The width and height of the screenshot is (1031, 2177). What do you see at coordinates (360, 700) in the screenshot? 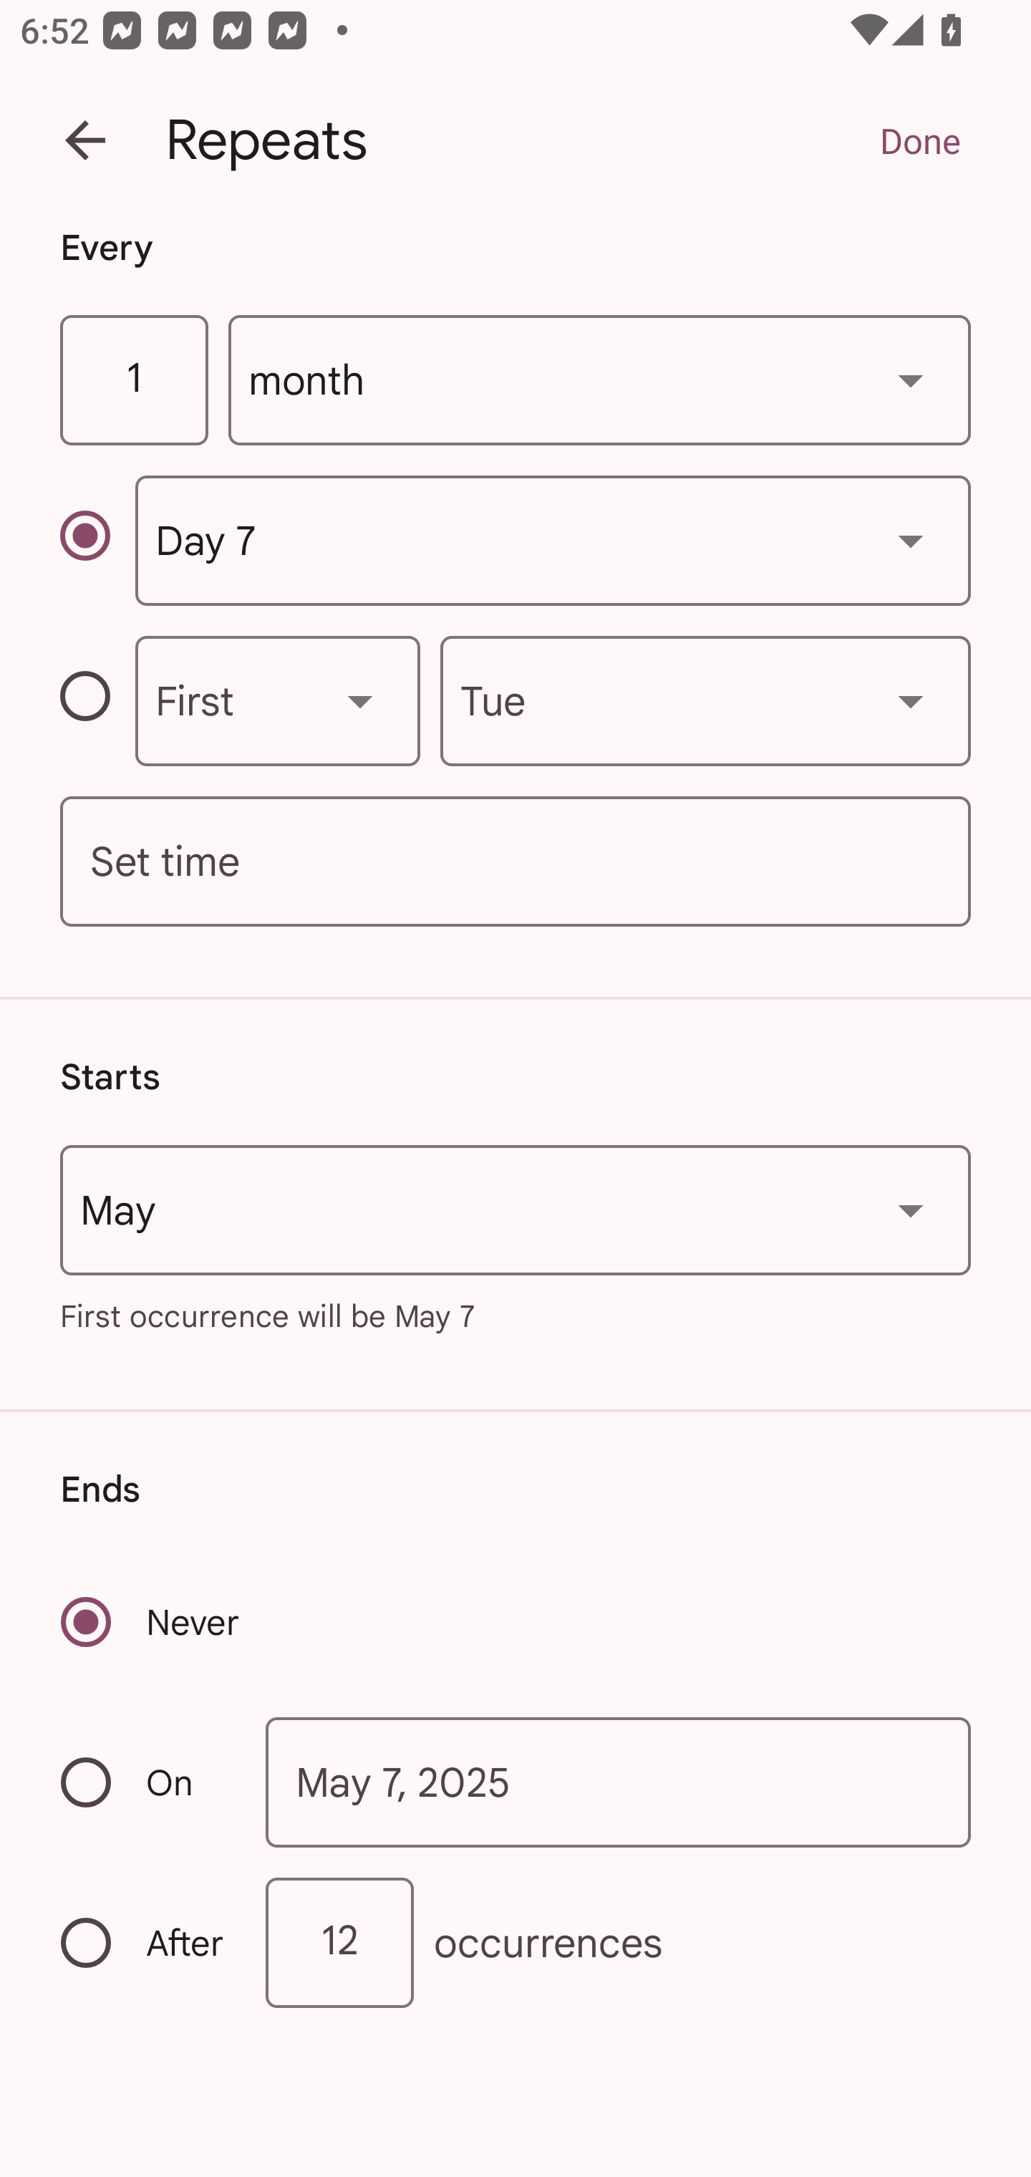
I see `Show dropdown menu` at bounding box center [360, 700].